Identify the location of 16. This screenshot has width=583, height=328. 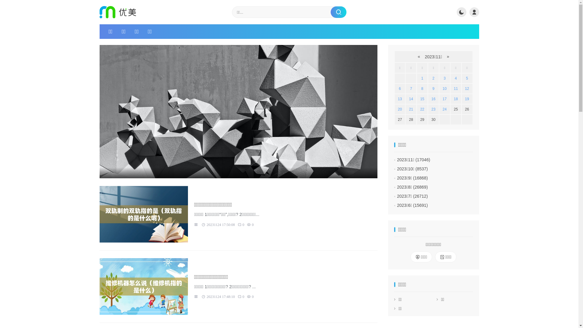
(434, 99).